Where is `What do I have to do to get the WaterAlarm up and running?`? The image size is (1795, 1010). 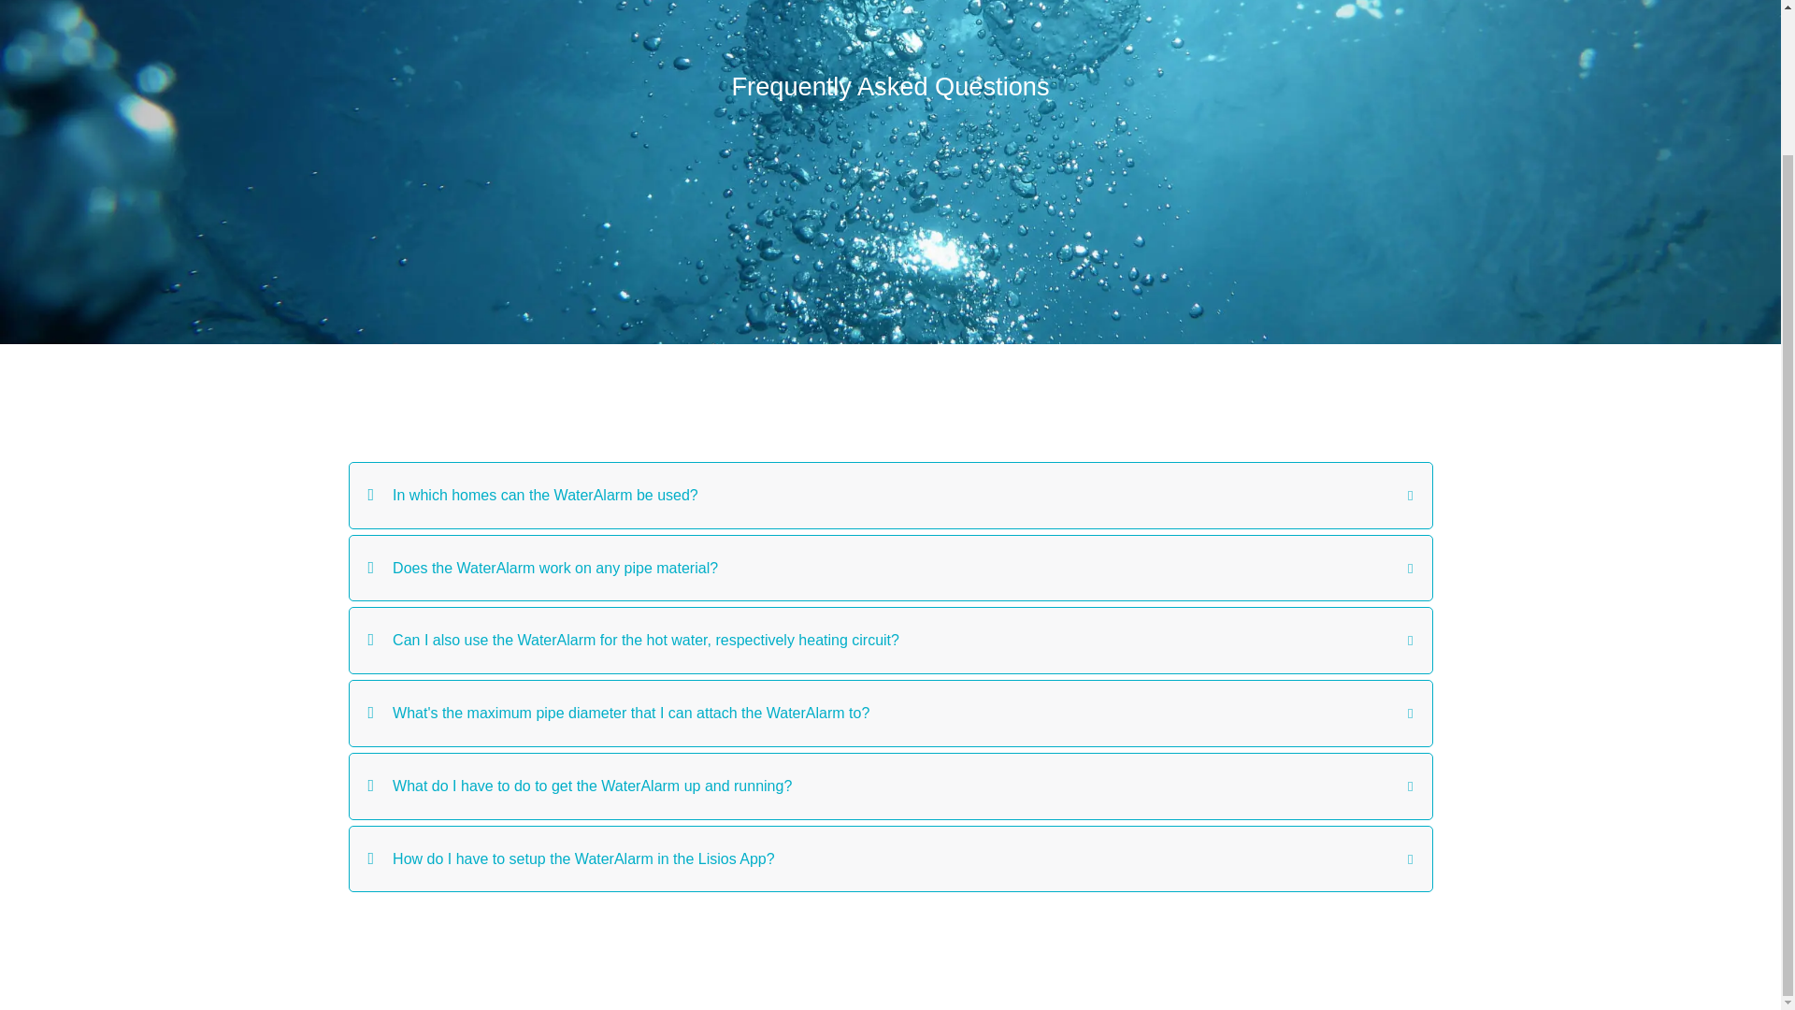 What do I have to do to get the WaterAlarm up and running? is located at coordinates (890, 786).